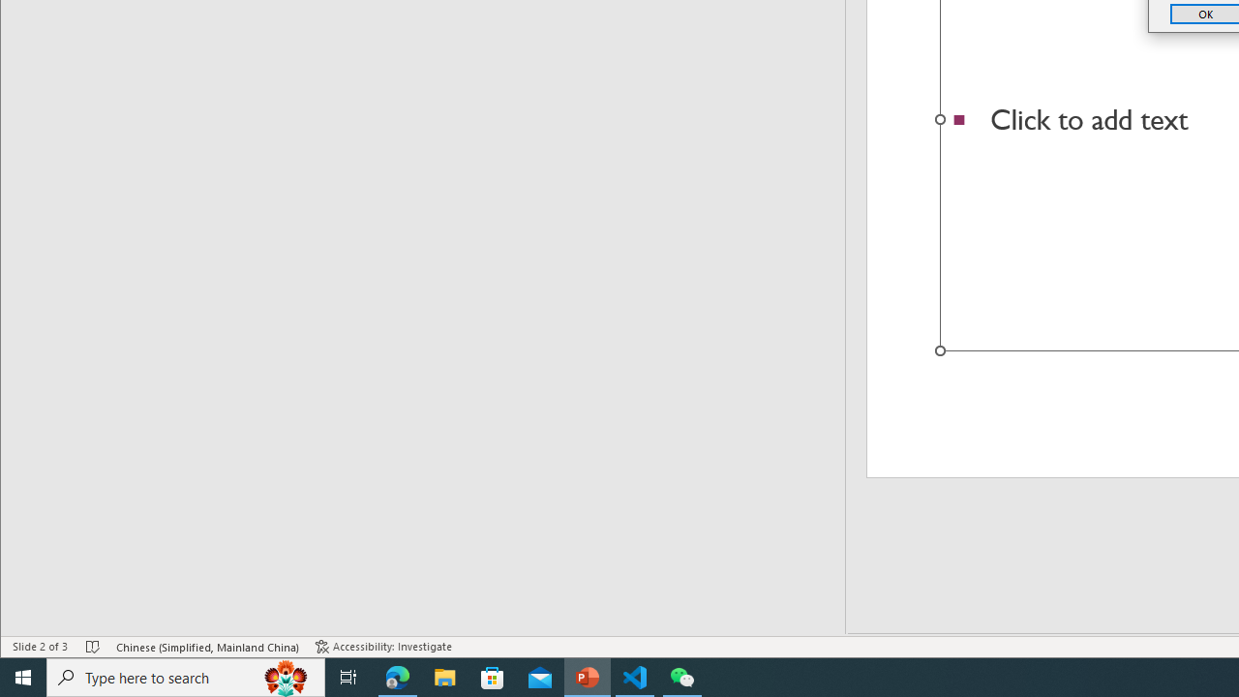  What do you see at coordinates (681, 678) in the screenshot?
I see `WeChat - 1 running window` at bounding box center [681, 678].